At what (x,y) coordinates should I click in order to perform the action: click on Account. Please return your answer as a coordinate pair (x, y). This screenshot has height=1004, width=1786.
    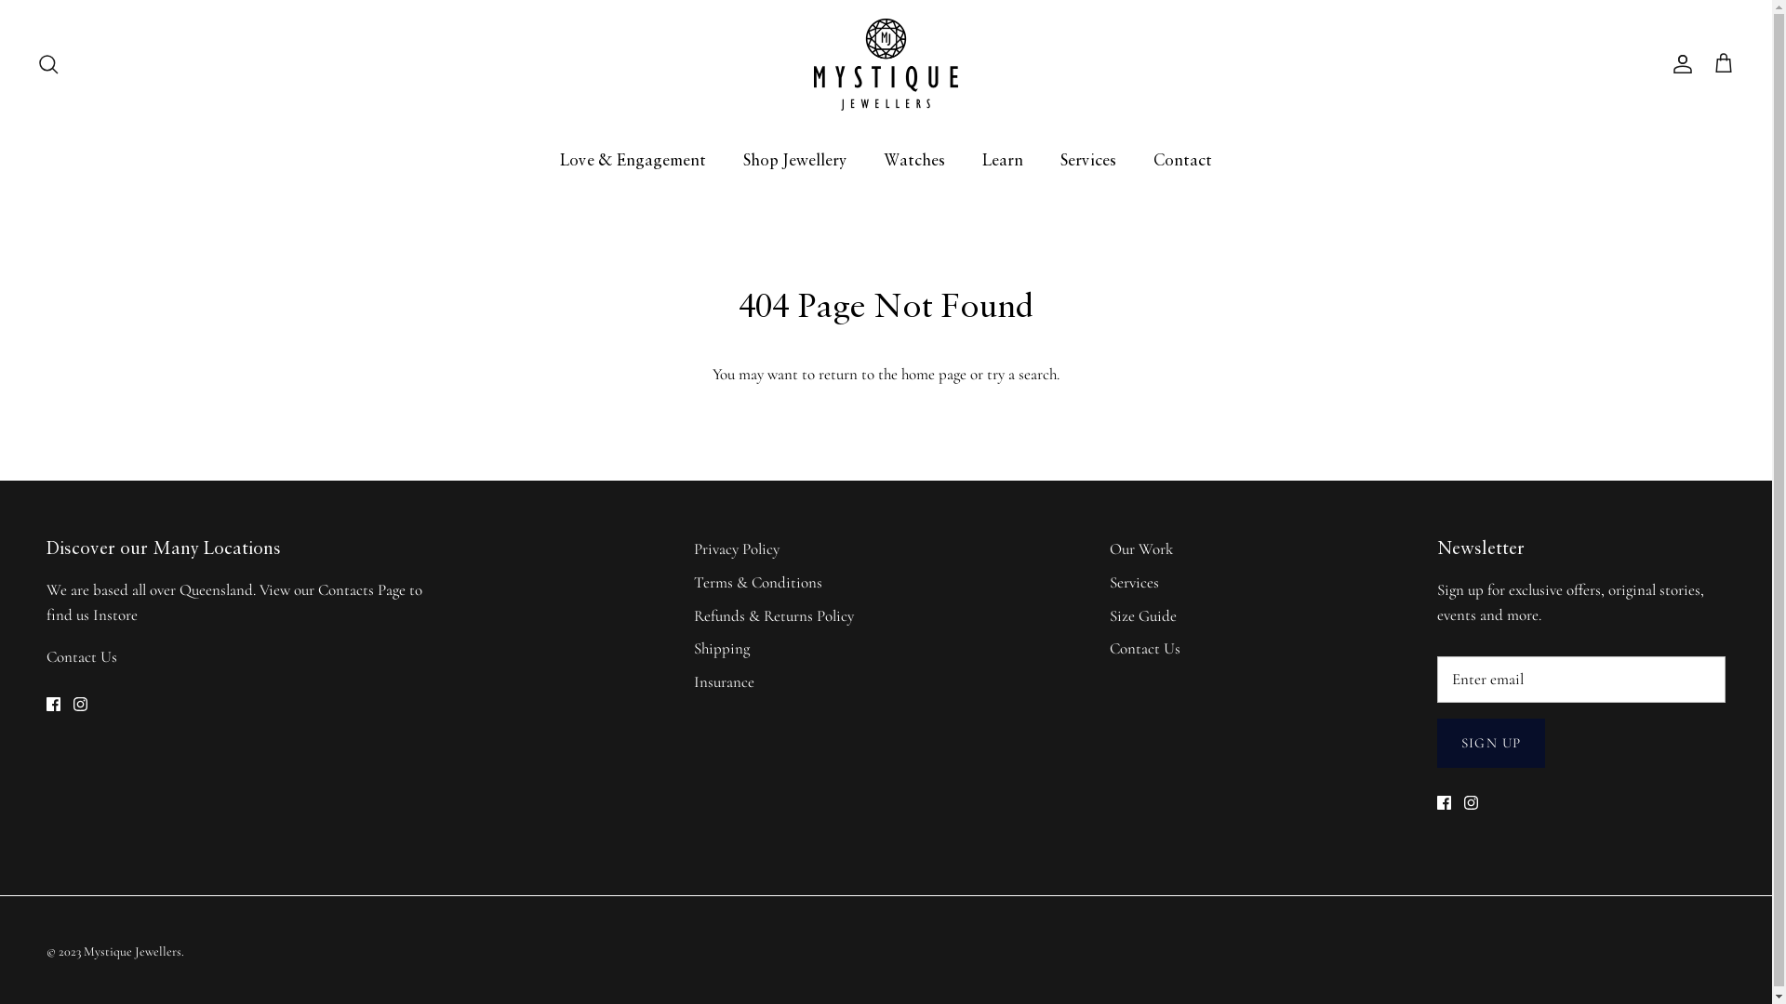
    Looking at the image, I should click on (1679, 64).